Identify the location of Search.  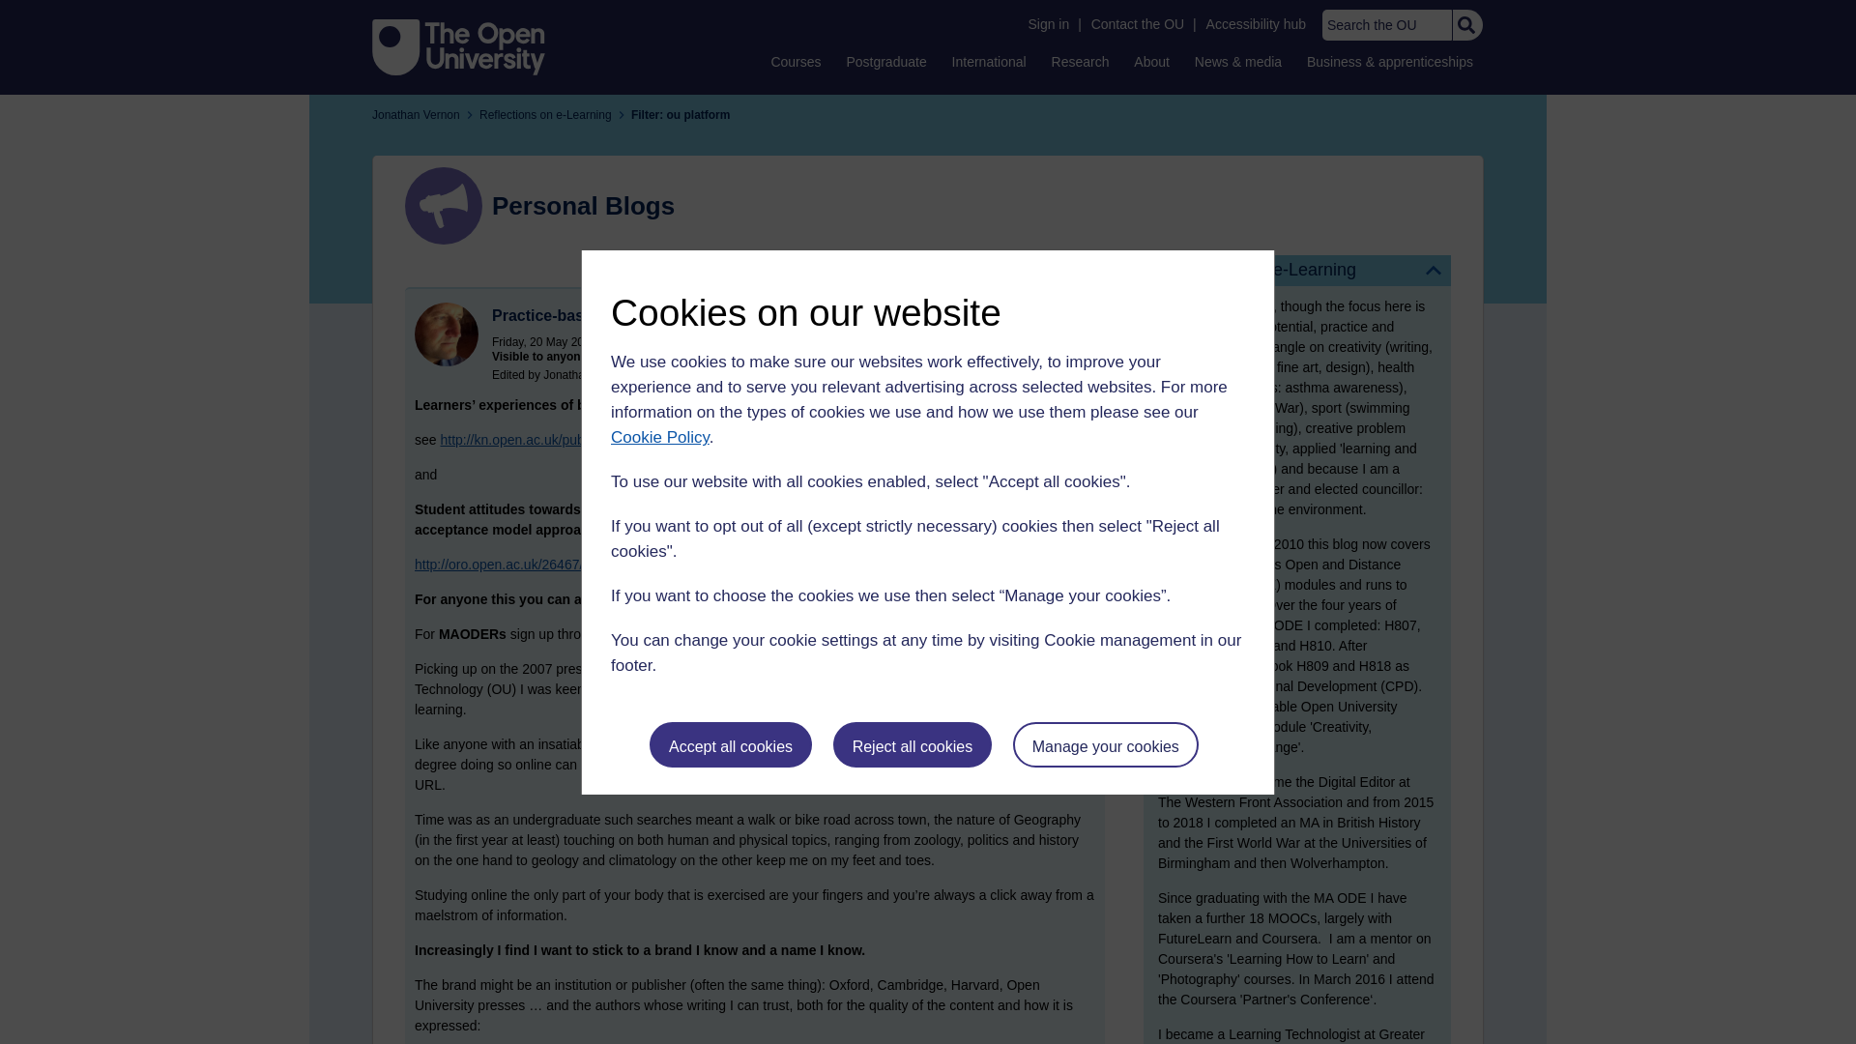
(1465, 25).